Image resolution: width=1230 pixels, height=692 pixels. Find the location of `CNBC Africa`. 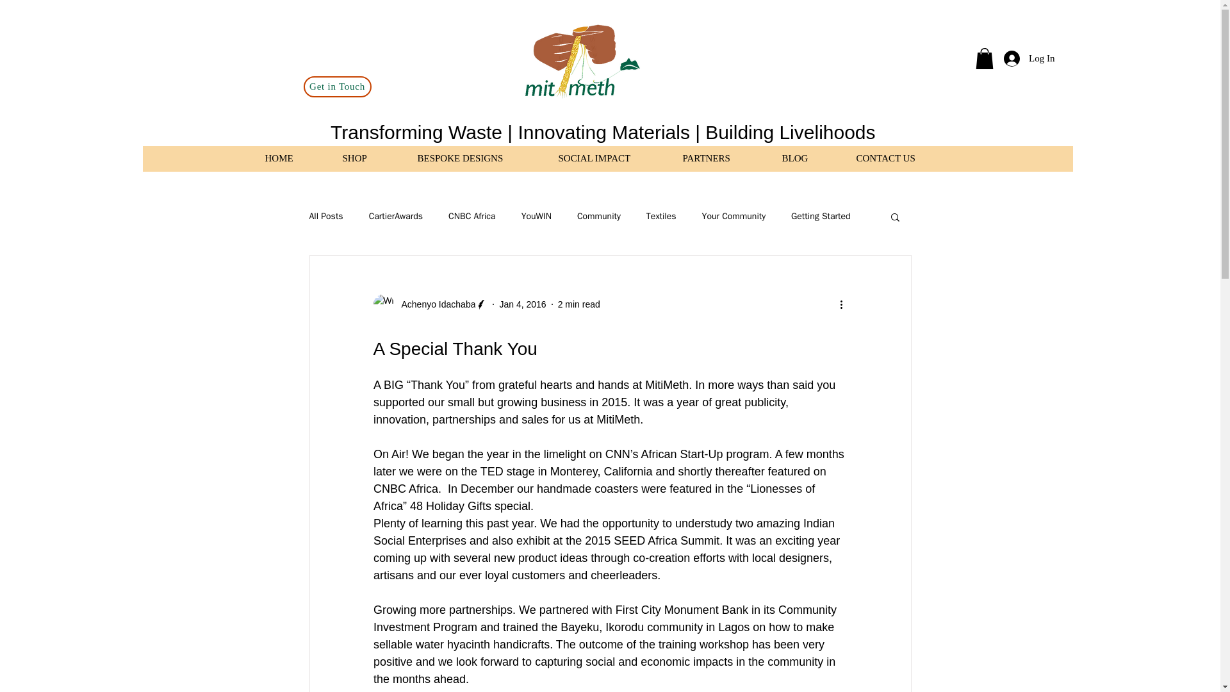

CNBC Africa is located at coordinates (471, 217).